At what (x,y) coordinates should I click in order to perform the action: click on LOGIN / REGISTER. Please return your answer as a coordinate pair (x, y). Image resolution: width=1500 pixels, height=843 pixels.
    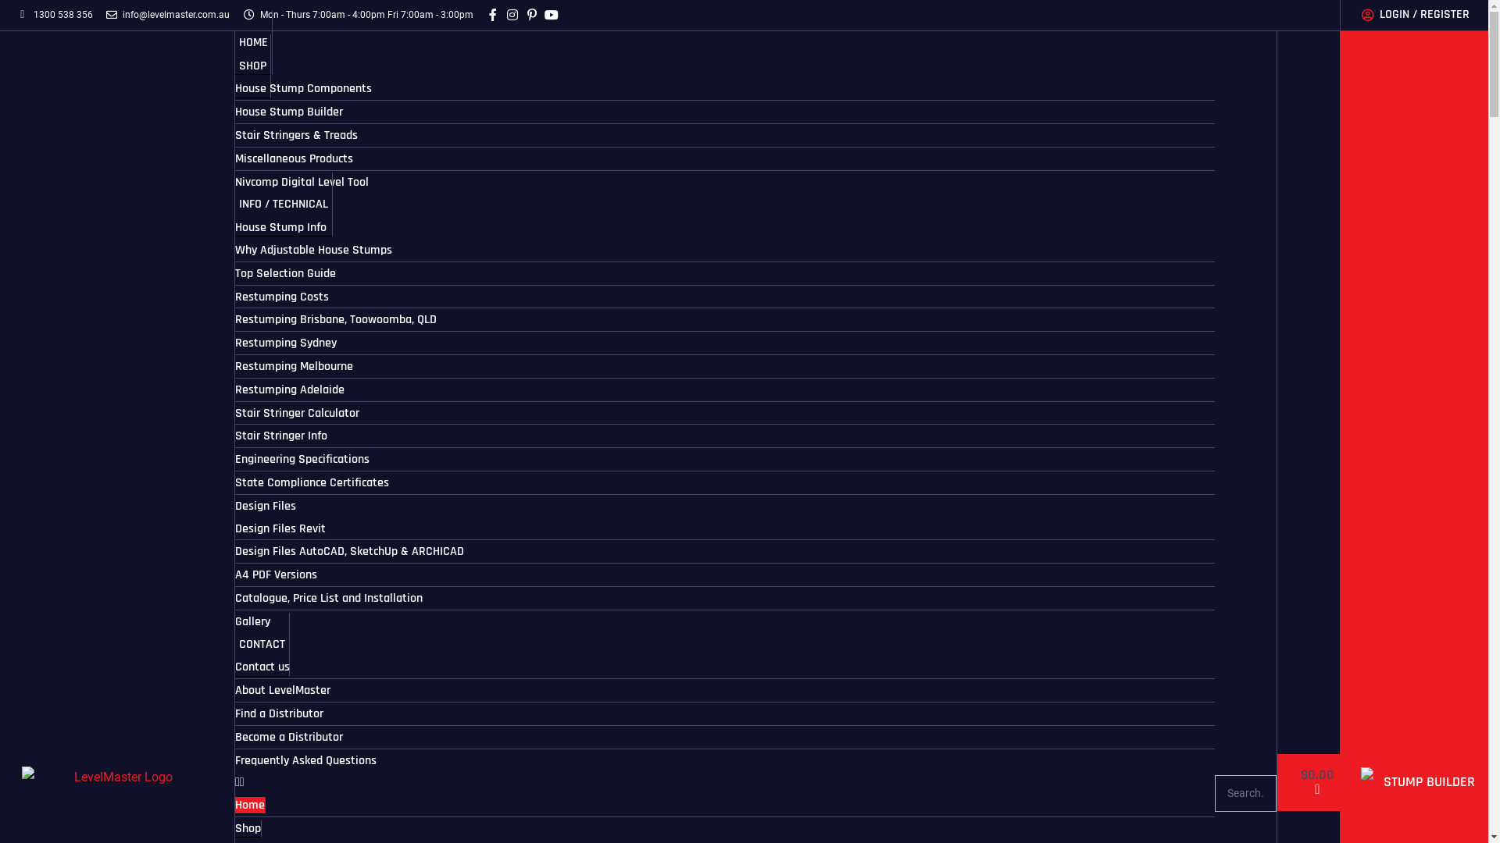
    Looking at the image, I should click on (1414, 16).